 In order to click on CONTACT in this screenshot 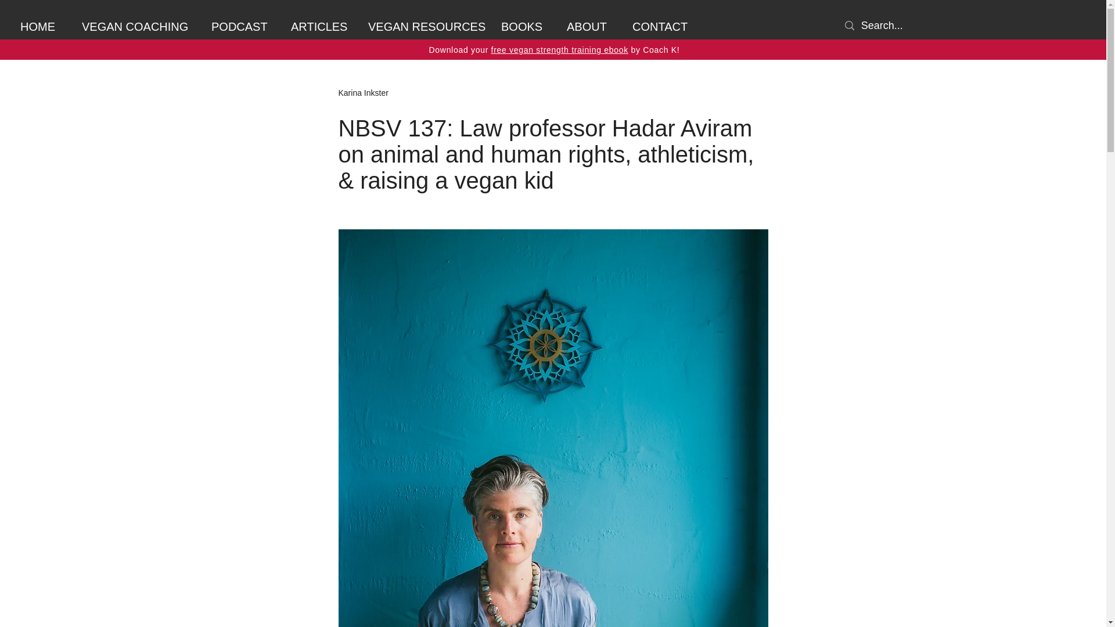, I will do `click(663, 27)`.